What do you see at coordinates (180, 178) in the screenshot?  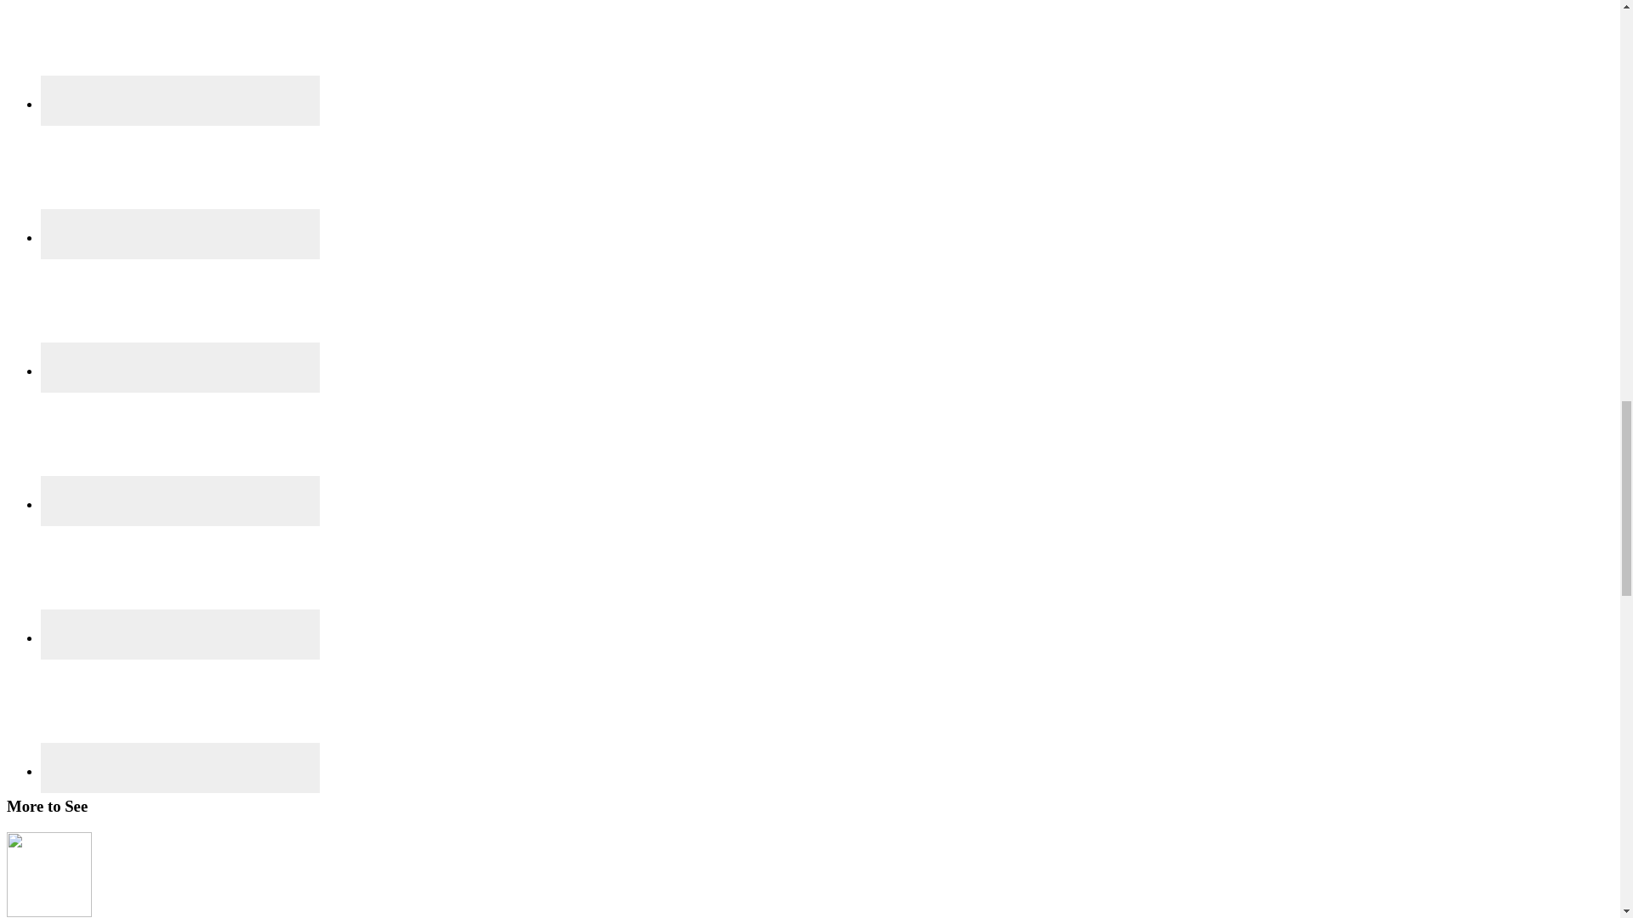 I see `GitHub` at bounding box center [180, 178].